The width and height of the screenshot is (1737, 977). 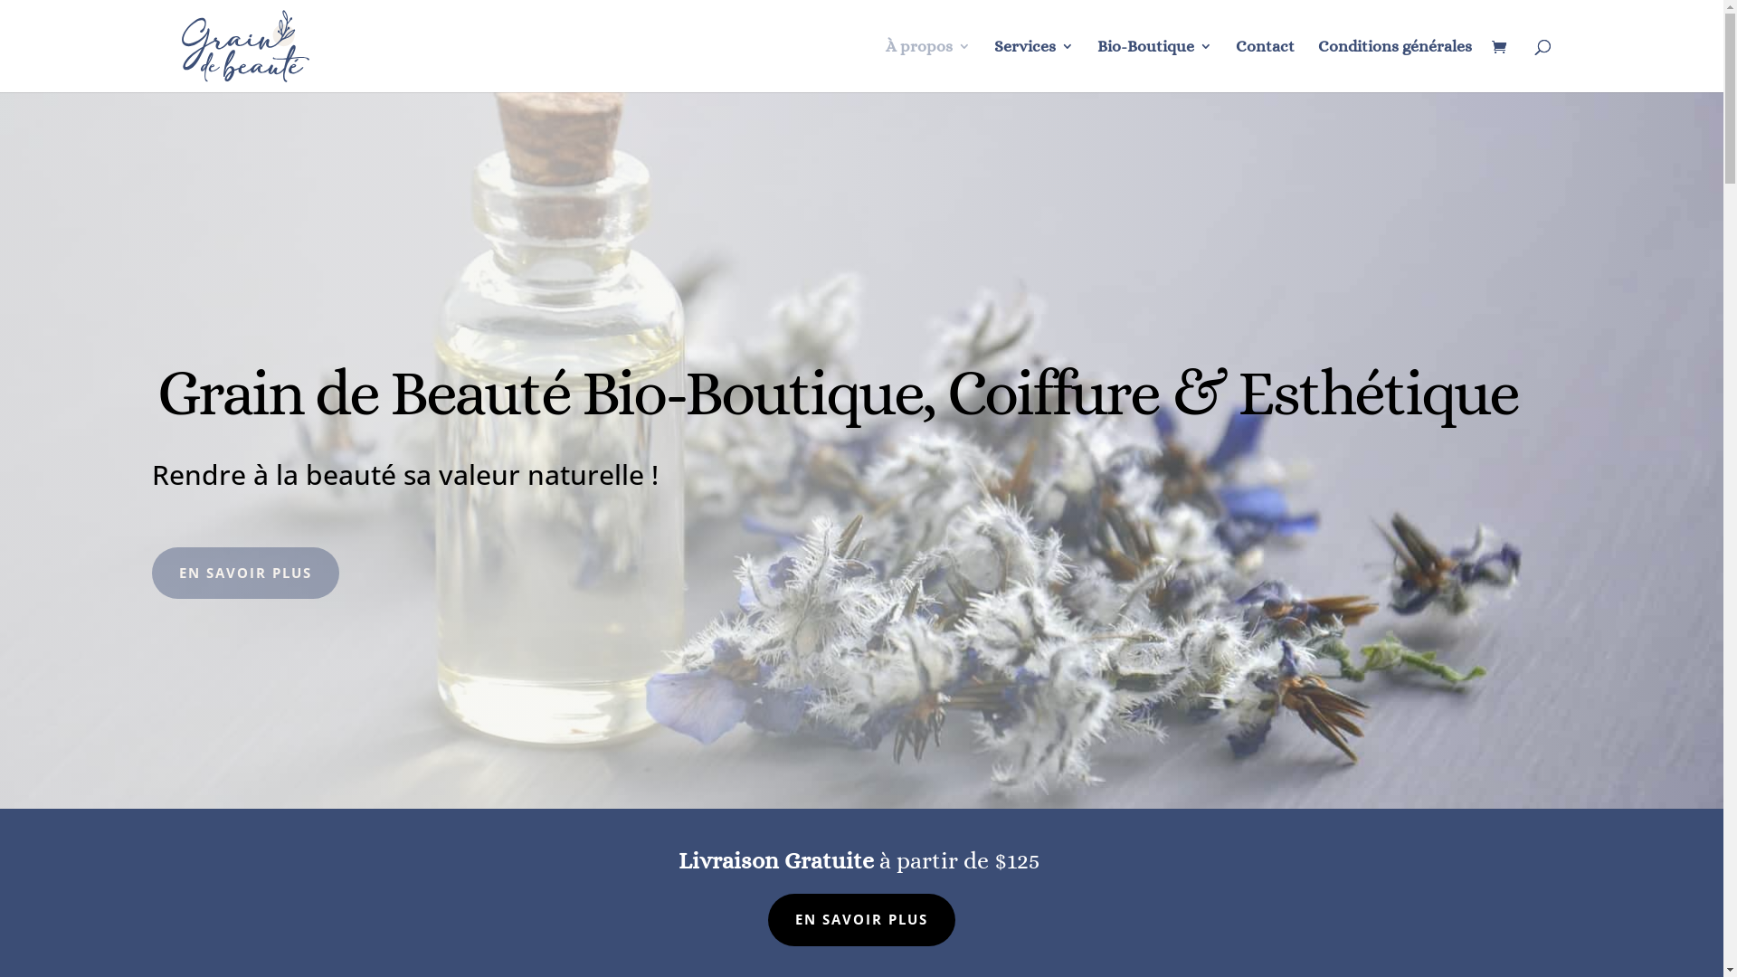 What do you see at coordinates (1154, 66) in the screenshot?
I see `Bio-Boutique` at bounding box center [1154, 66].